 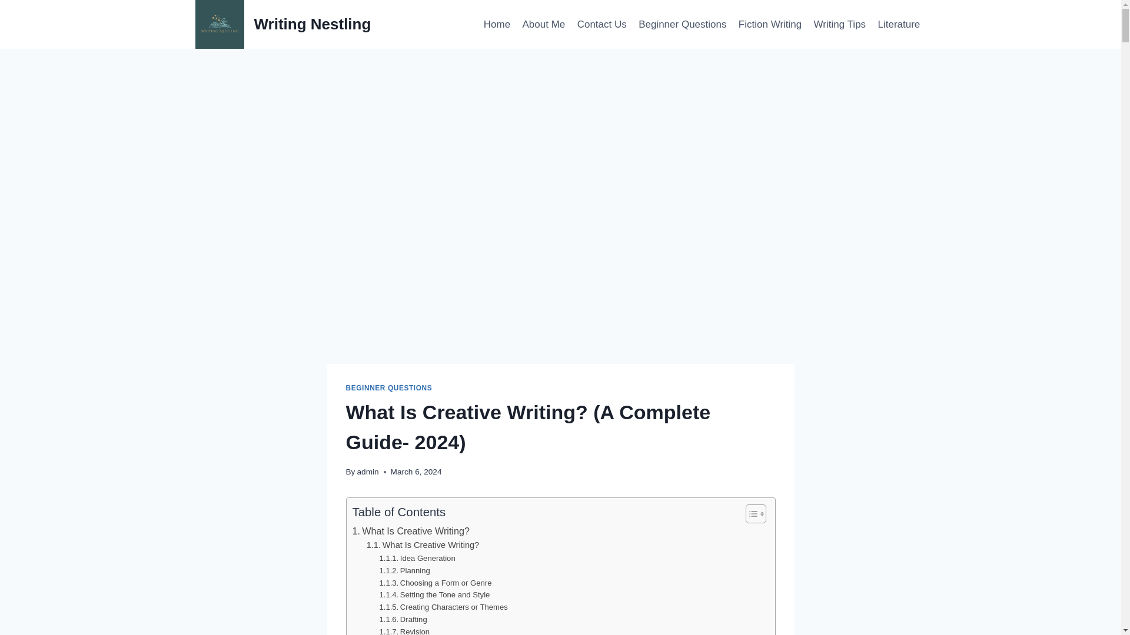 I want to click on Setting the Tone and Style, so click(x=435, y=595).